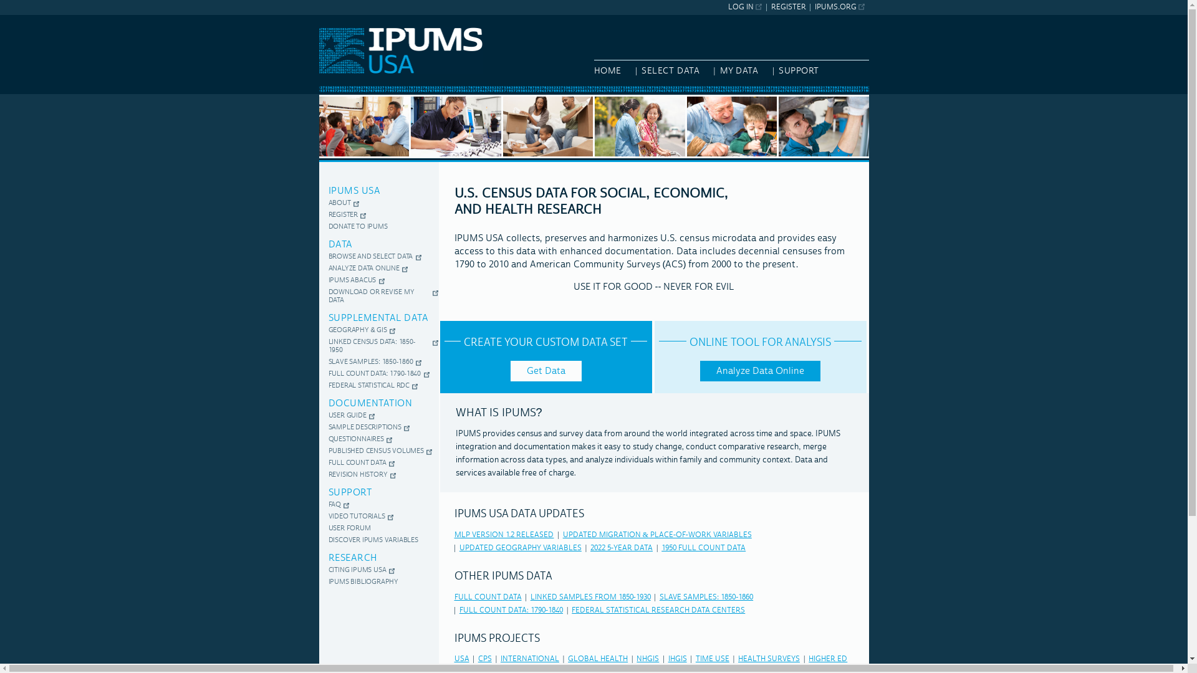 The height and width of the screenshot is (673, 1197). Describe the element at coordinates (379, 297) in the screenshot. I see `DOWNLOAD OR REVISE MY DATA` at that location.